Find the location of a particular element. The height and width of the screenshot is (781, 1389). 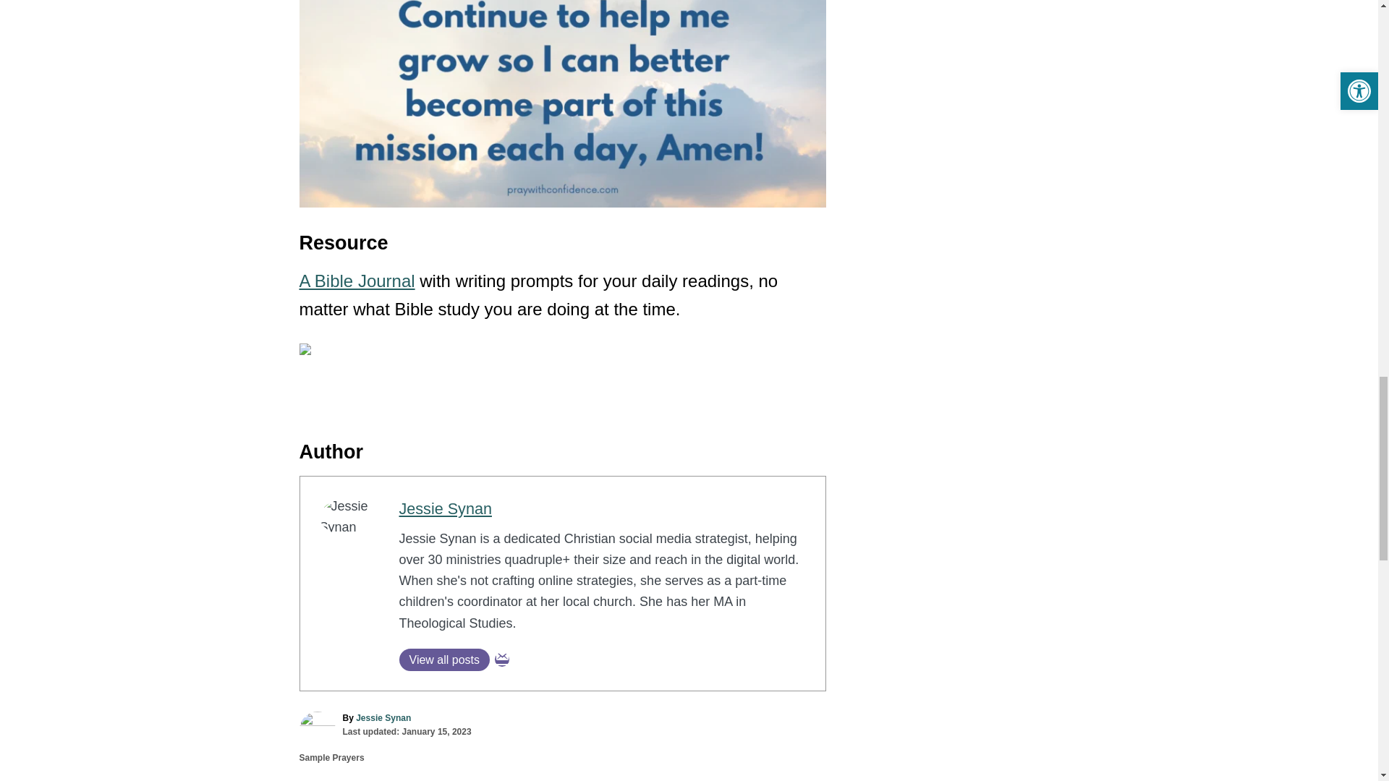

Jessie Synan is located at coordinates (446, 509).